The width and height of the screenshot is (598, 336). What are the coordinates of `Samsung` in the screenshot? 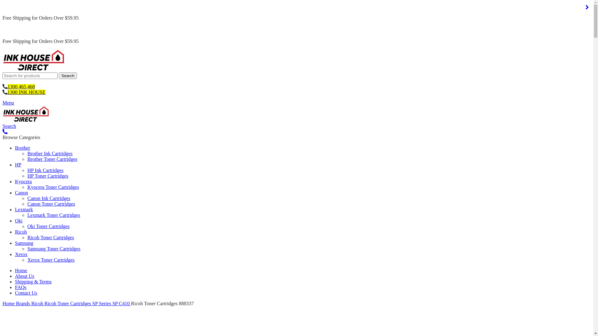 It's located at (24, 243).